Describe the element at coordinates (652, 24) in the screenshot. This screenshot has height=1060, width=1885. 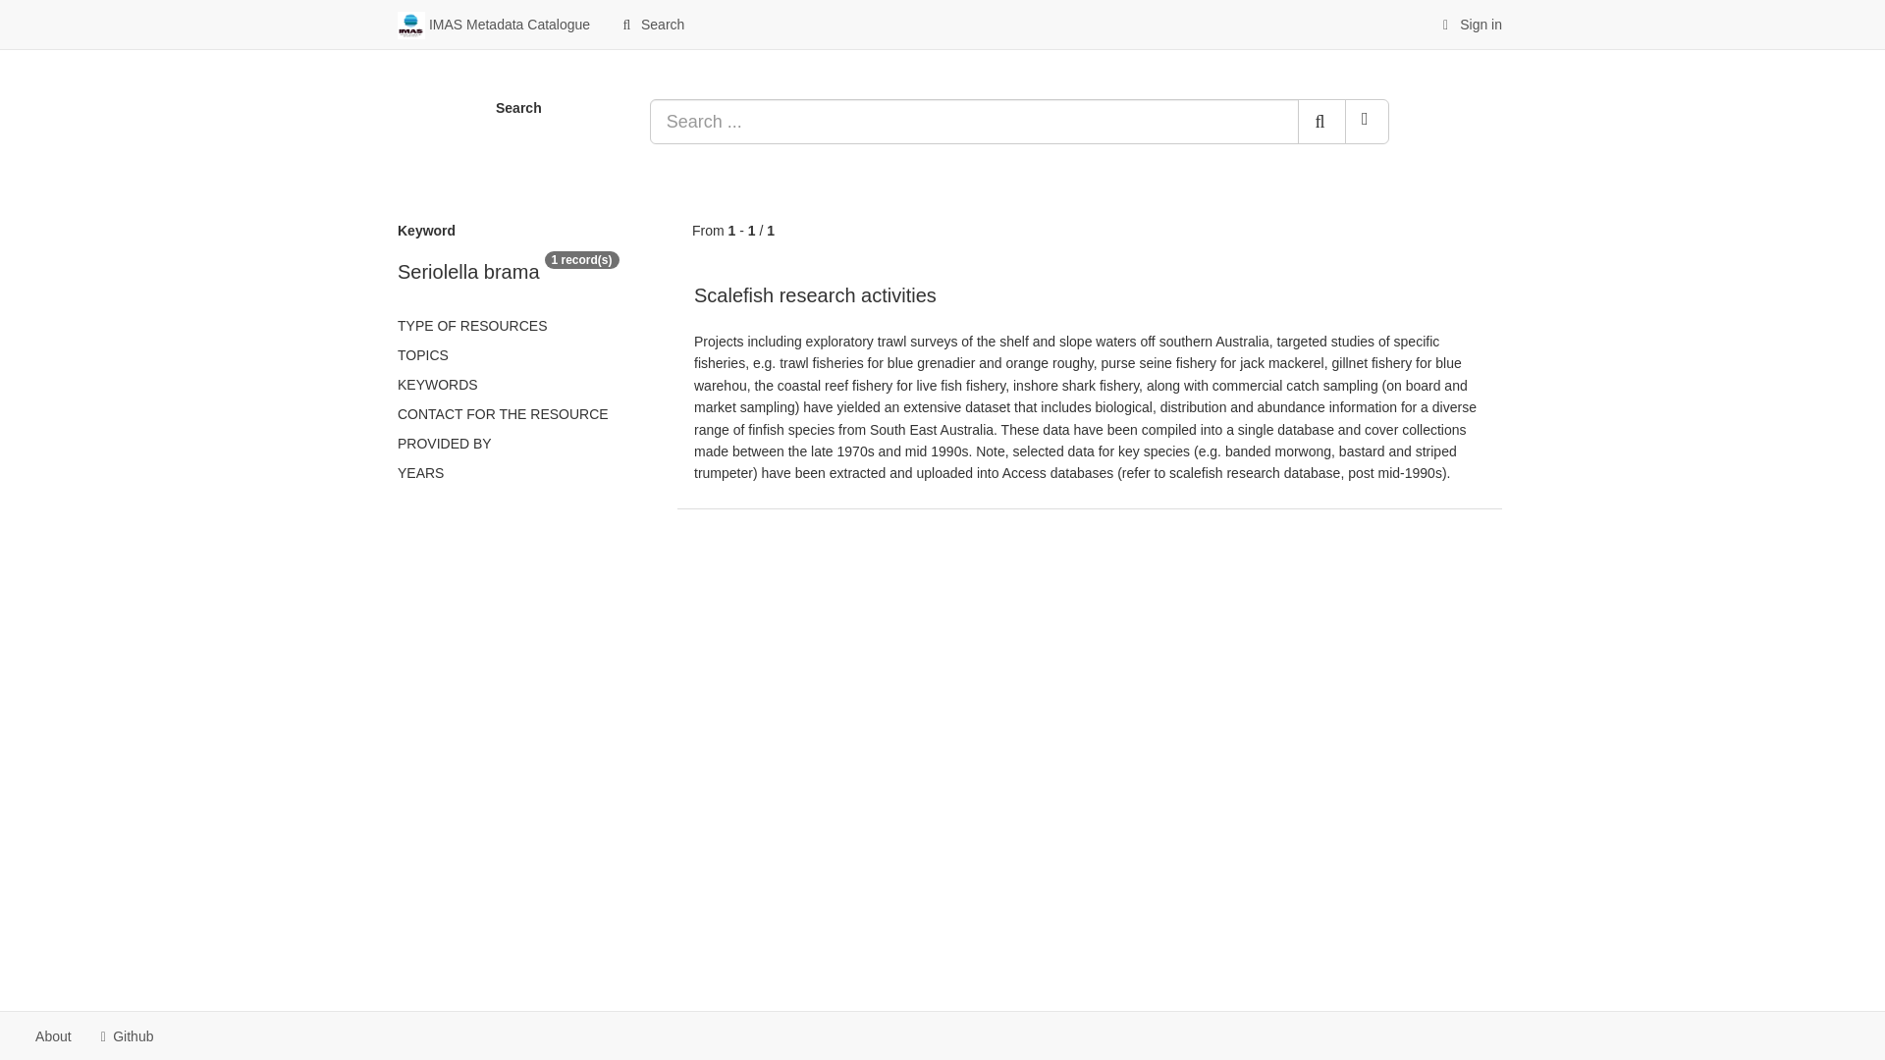
I see `  Search` at that location.